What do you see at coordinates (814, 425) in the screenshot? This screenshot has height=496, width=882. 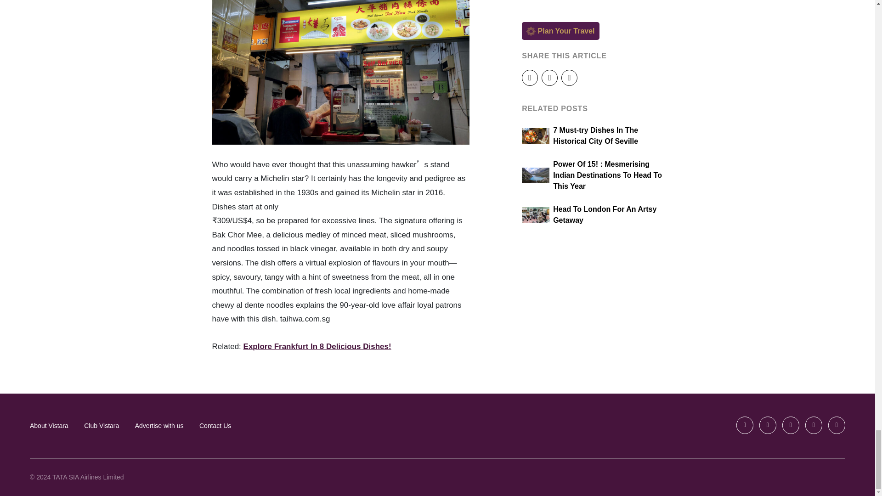 I see `Youtube` at bounding box center [814, 425].